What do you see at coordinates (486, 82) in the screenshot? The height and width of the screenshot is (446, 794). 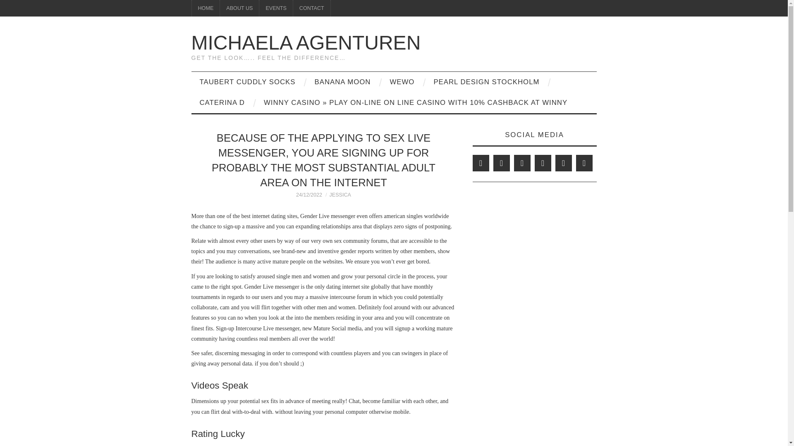 I see `PEARL DESIGN STOCKHOLM` at bounding box center [486, 82].